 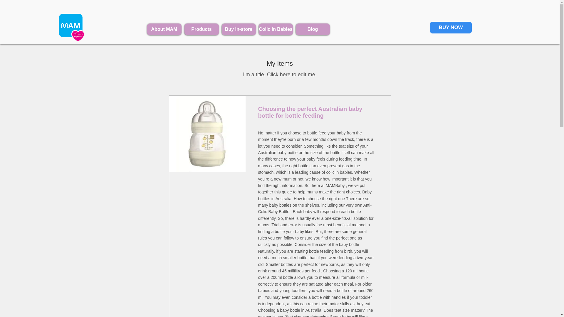 I want to click on Blog, so click(x=313, y=29).